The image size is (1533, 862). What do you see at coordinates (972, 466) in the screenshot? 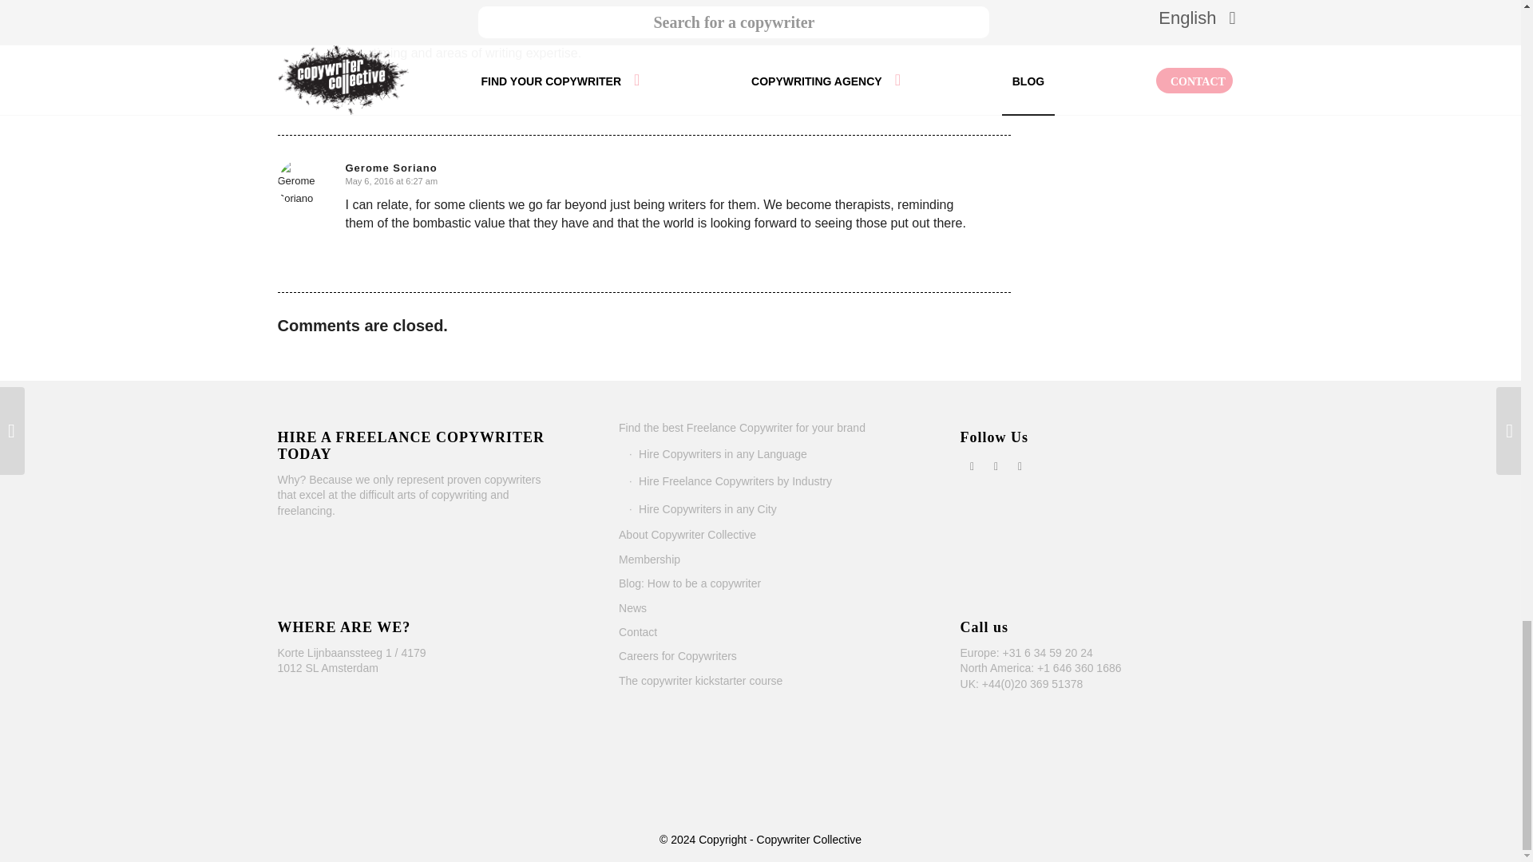
I see `Facebook` at bounding box center [972, 466].